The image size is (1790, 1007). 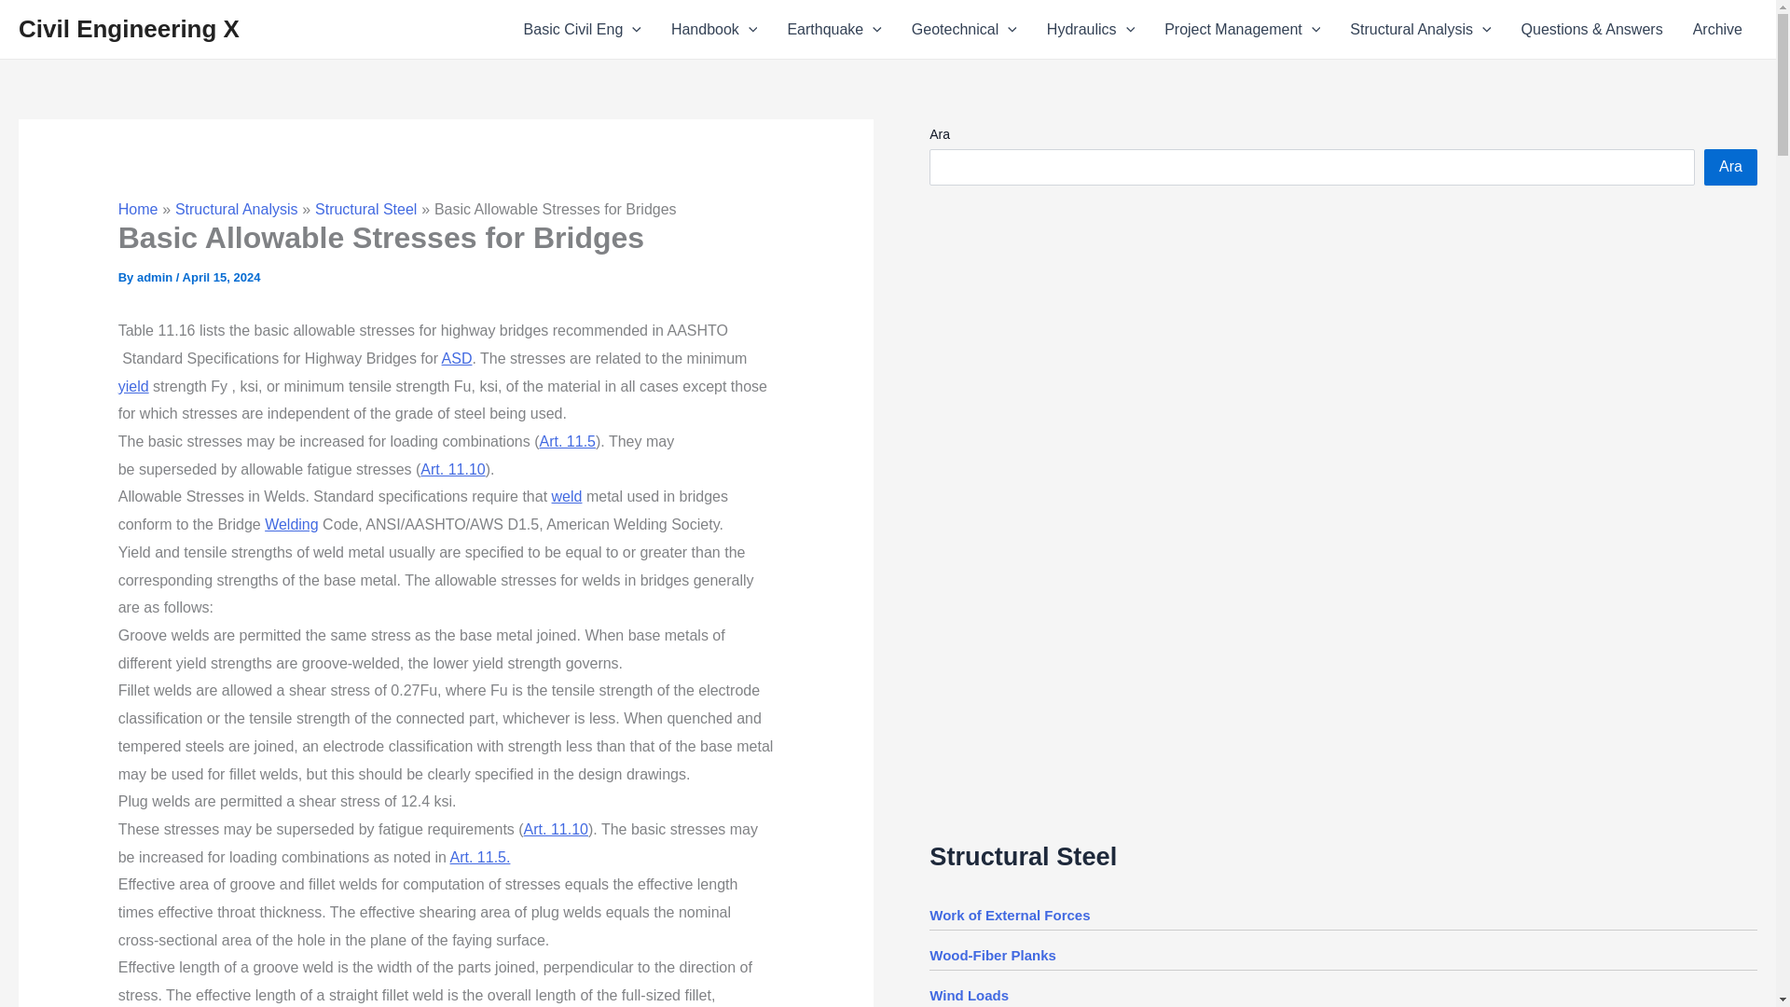 I want to click on Handbook, so click(x=714, y=30).